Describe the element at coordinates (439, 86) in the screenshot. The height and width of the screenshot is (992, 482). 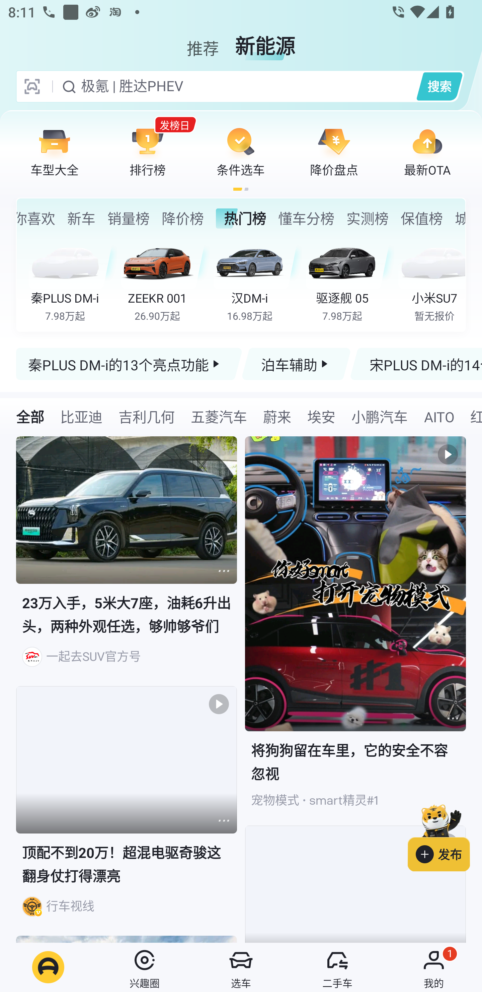
I see `搜索` at that location.